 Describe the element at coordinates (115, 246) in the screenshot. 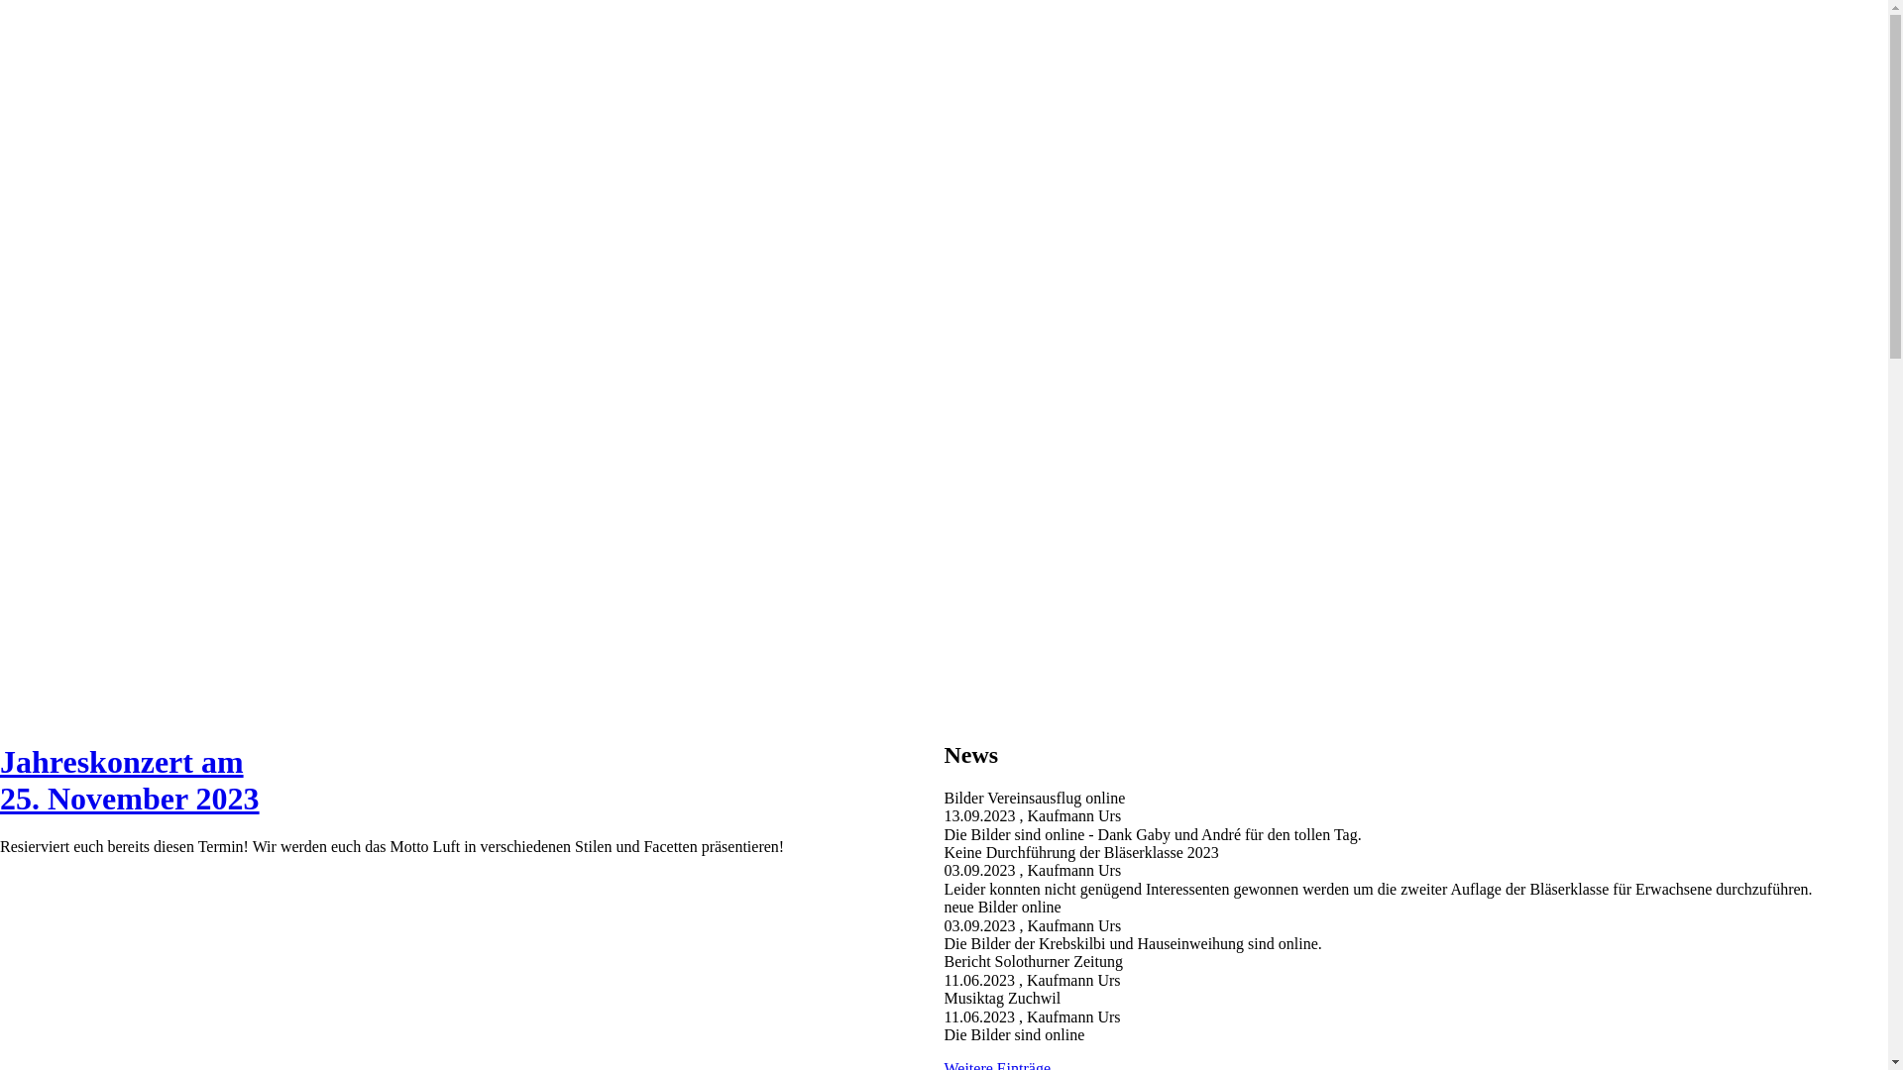

I see `Musikgesellschaft Recherswil` at that location.